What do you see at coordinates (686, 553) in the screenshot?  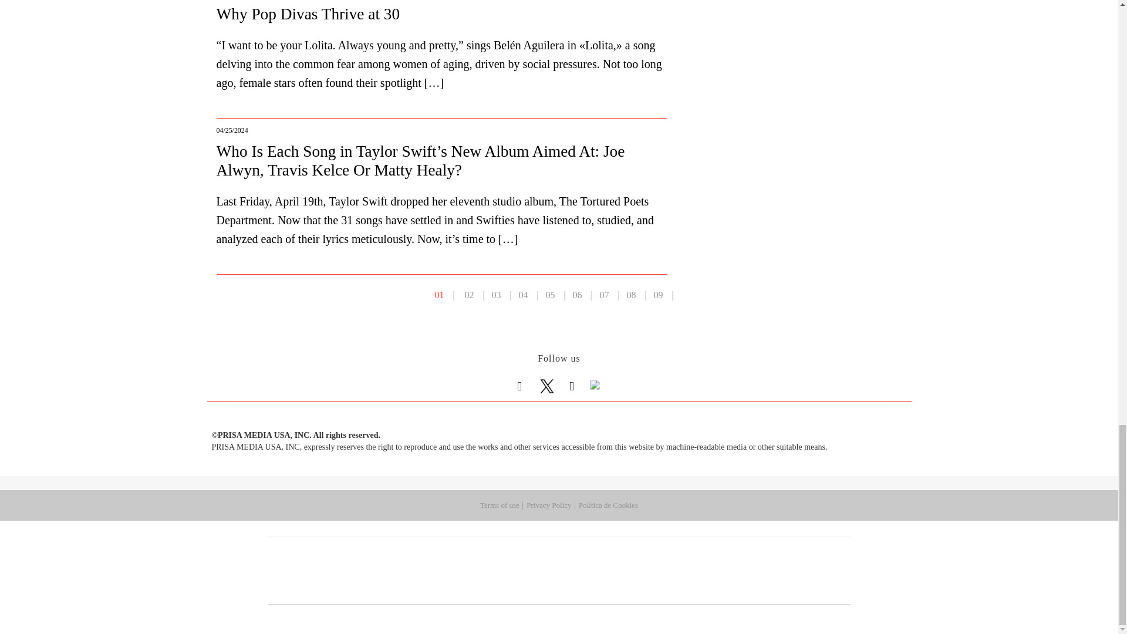 I see `Ir a la web de AS` at bounding box center [686, 553].